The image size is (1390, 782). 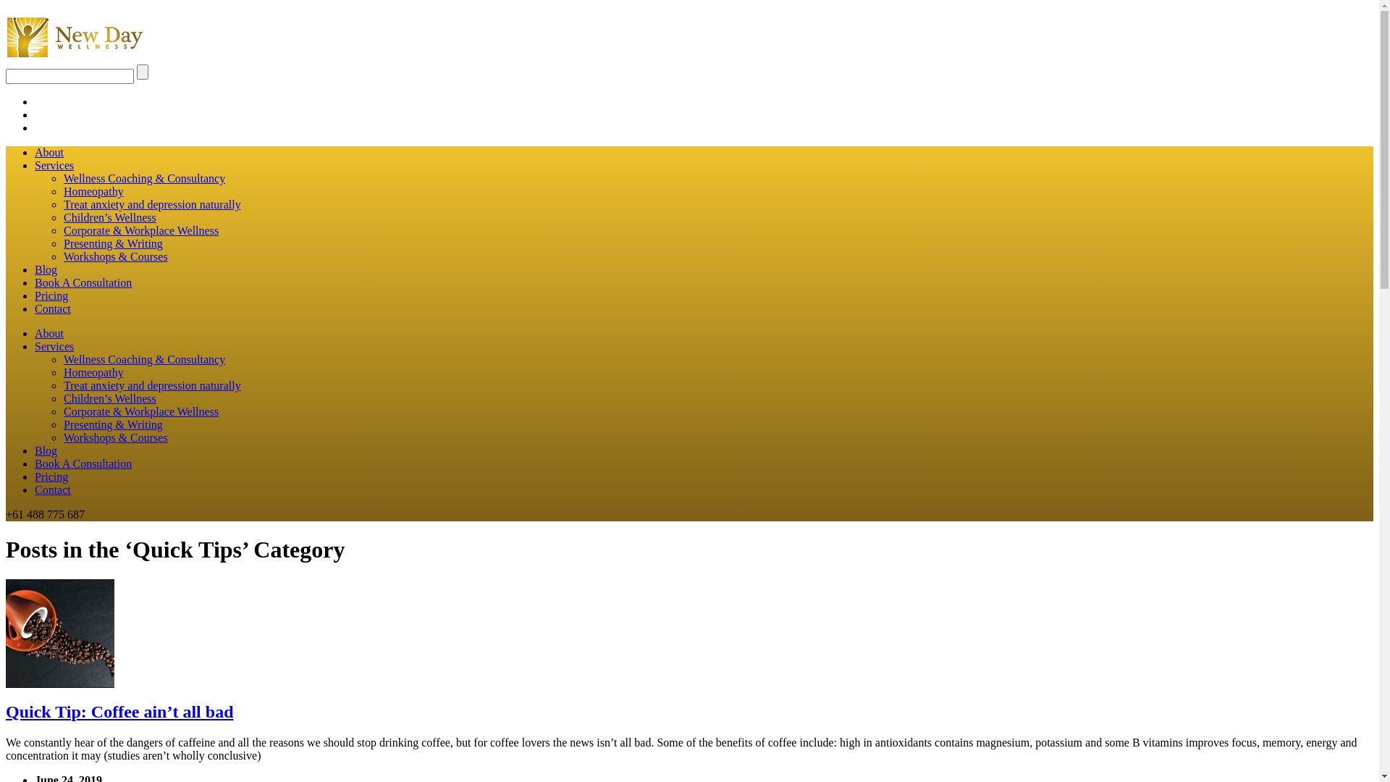 What do you see at coordinates (49, 333) in the screenshot?
I see `About` at bounding box center [49, 333].